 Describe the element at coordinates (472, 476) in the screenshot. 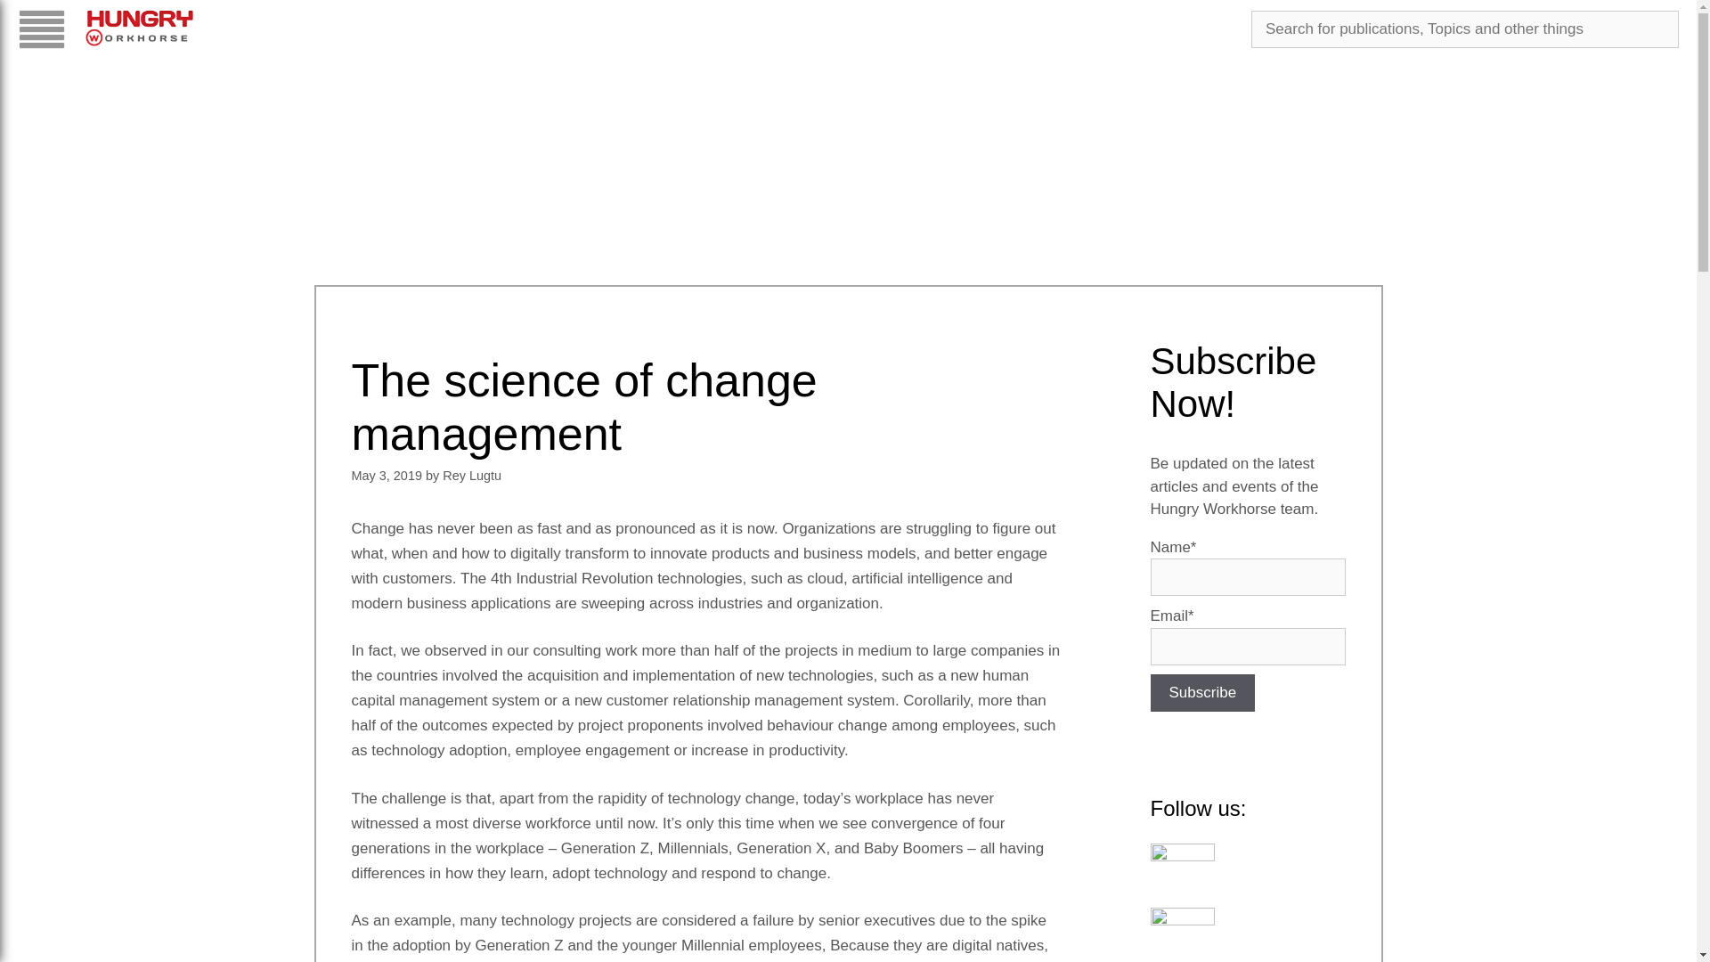

I see `Rey Lugtu` at that location.